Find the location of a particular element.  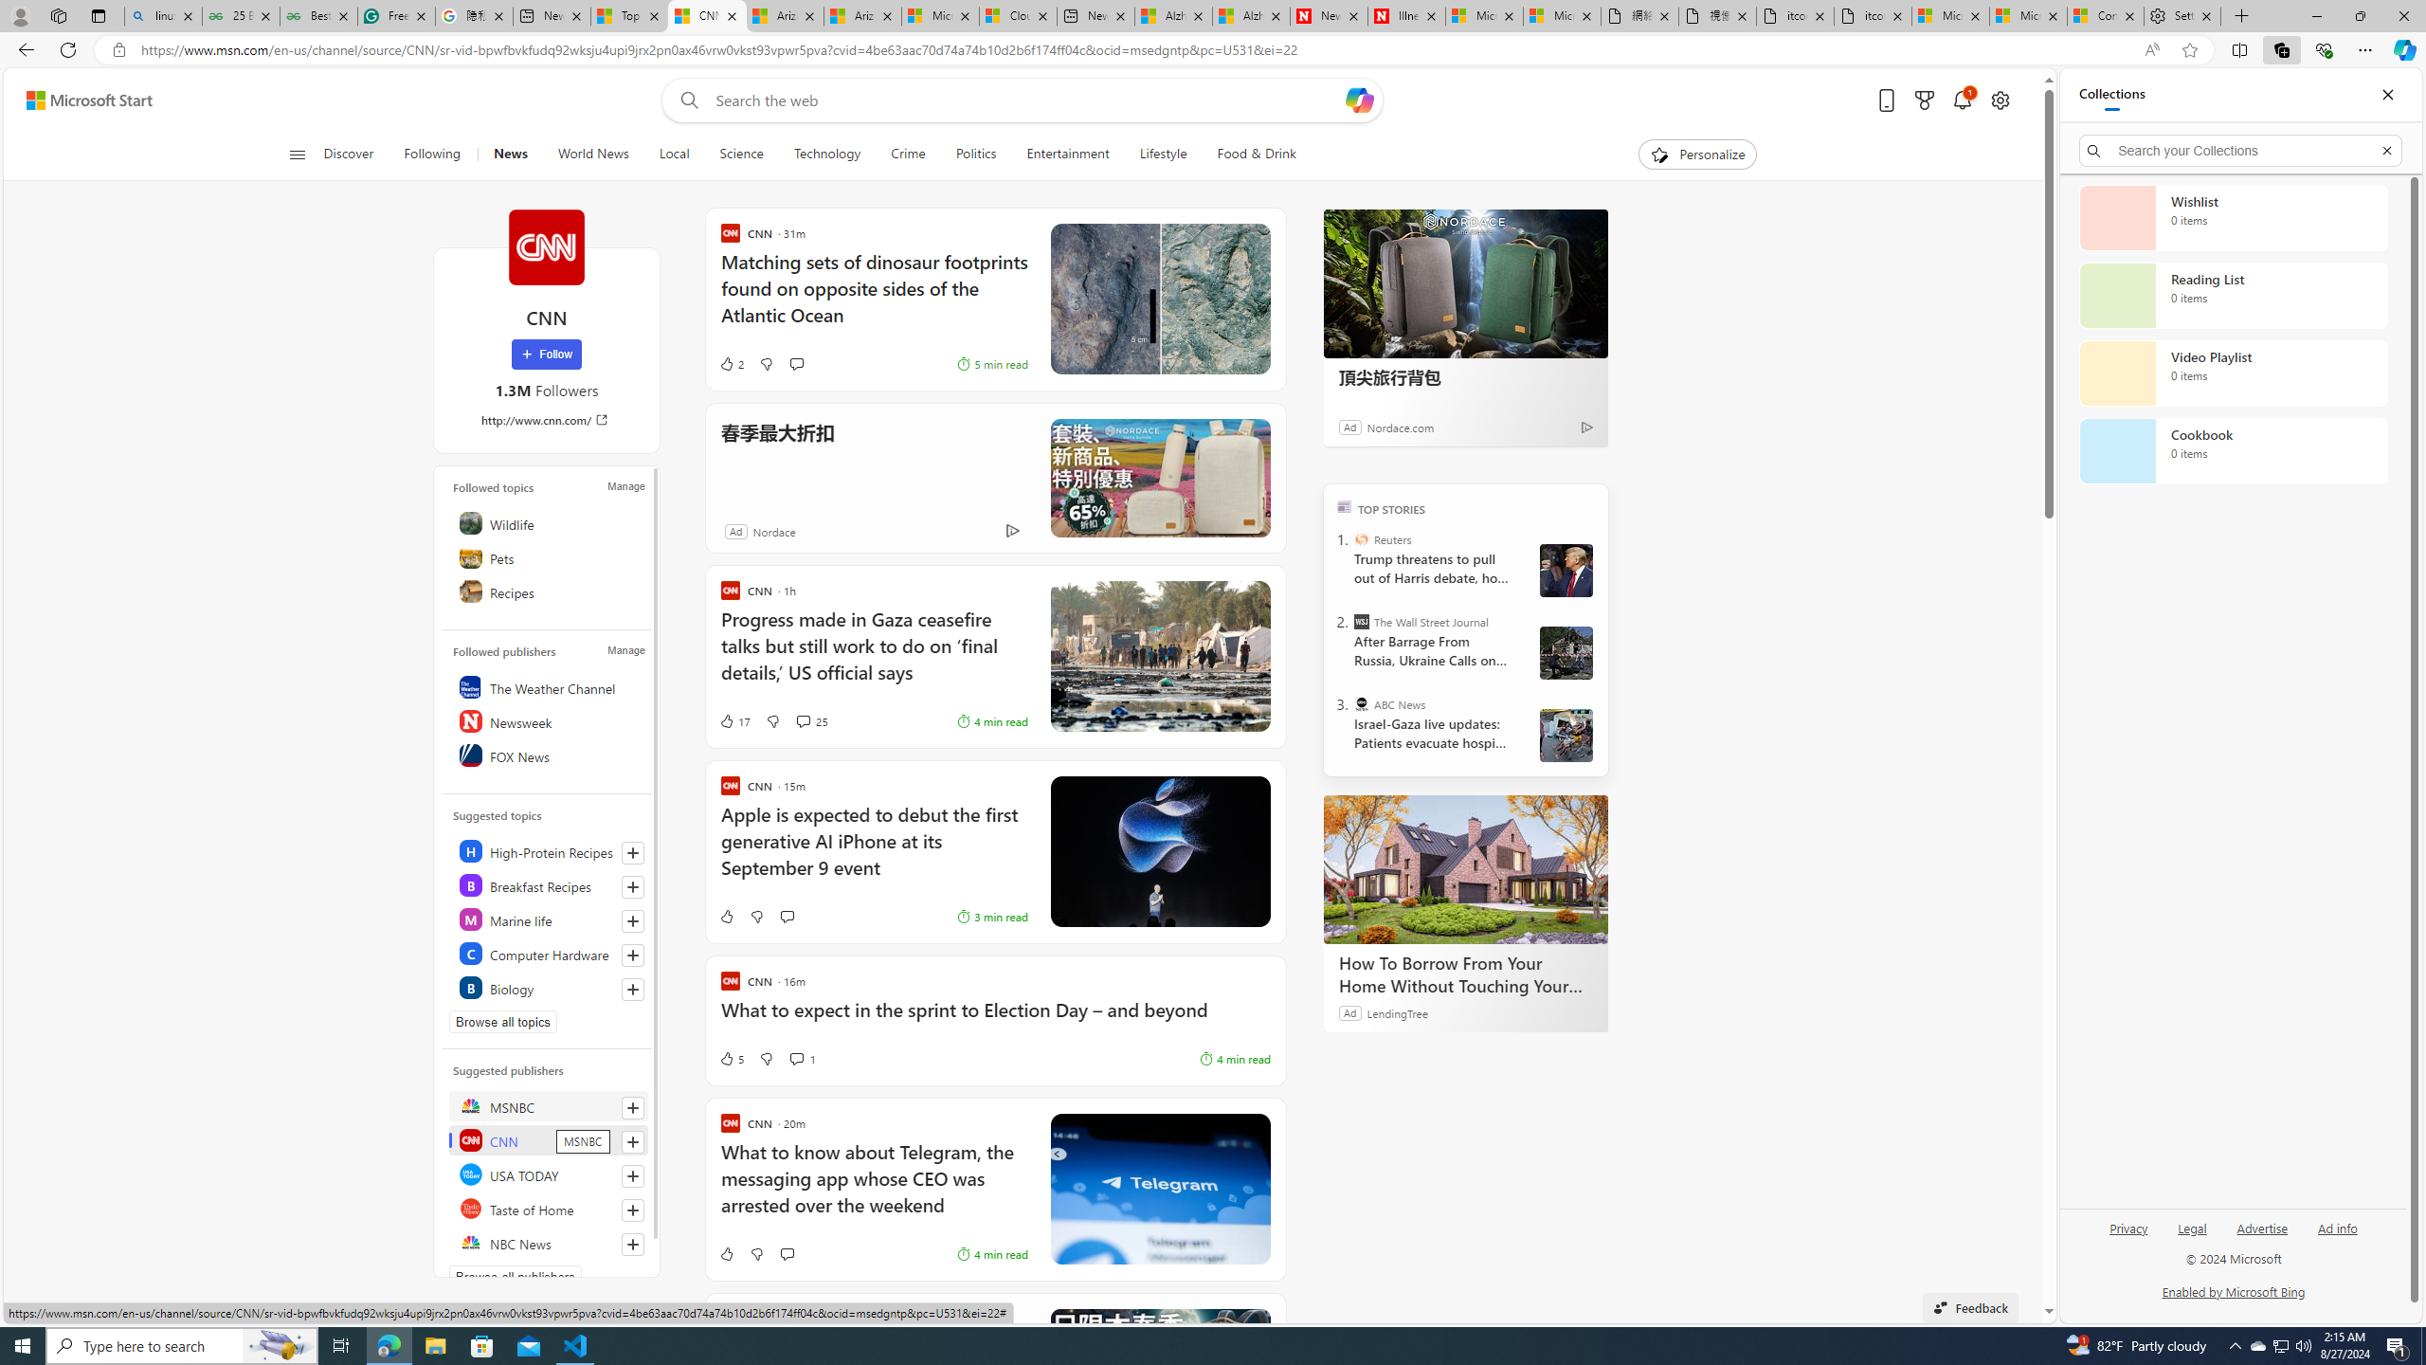

Reuters is located at coordinates (1361, 539).